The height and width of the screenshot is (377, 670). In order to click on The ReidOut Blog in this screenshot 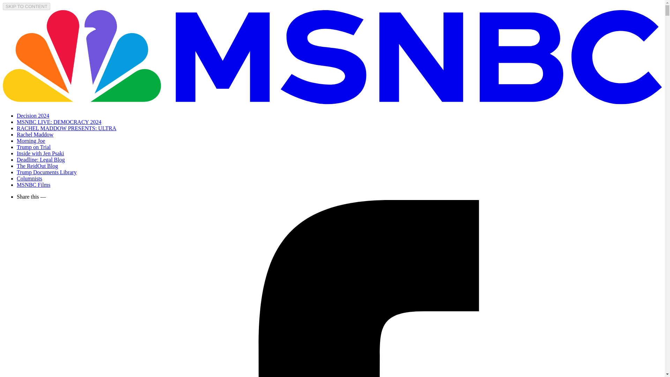, I will do `click(37, 165)`.